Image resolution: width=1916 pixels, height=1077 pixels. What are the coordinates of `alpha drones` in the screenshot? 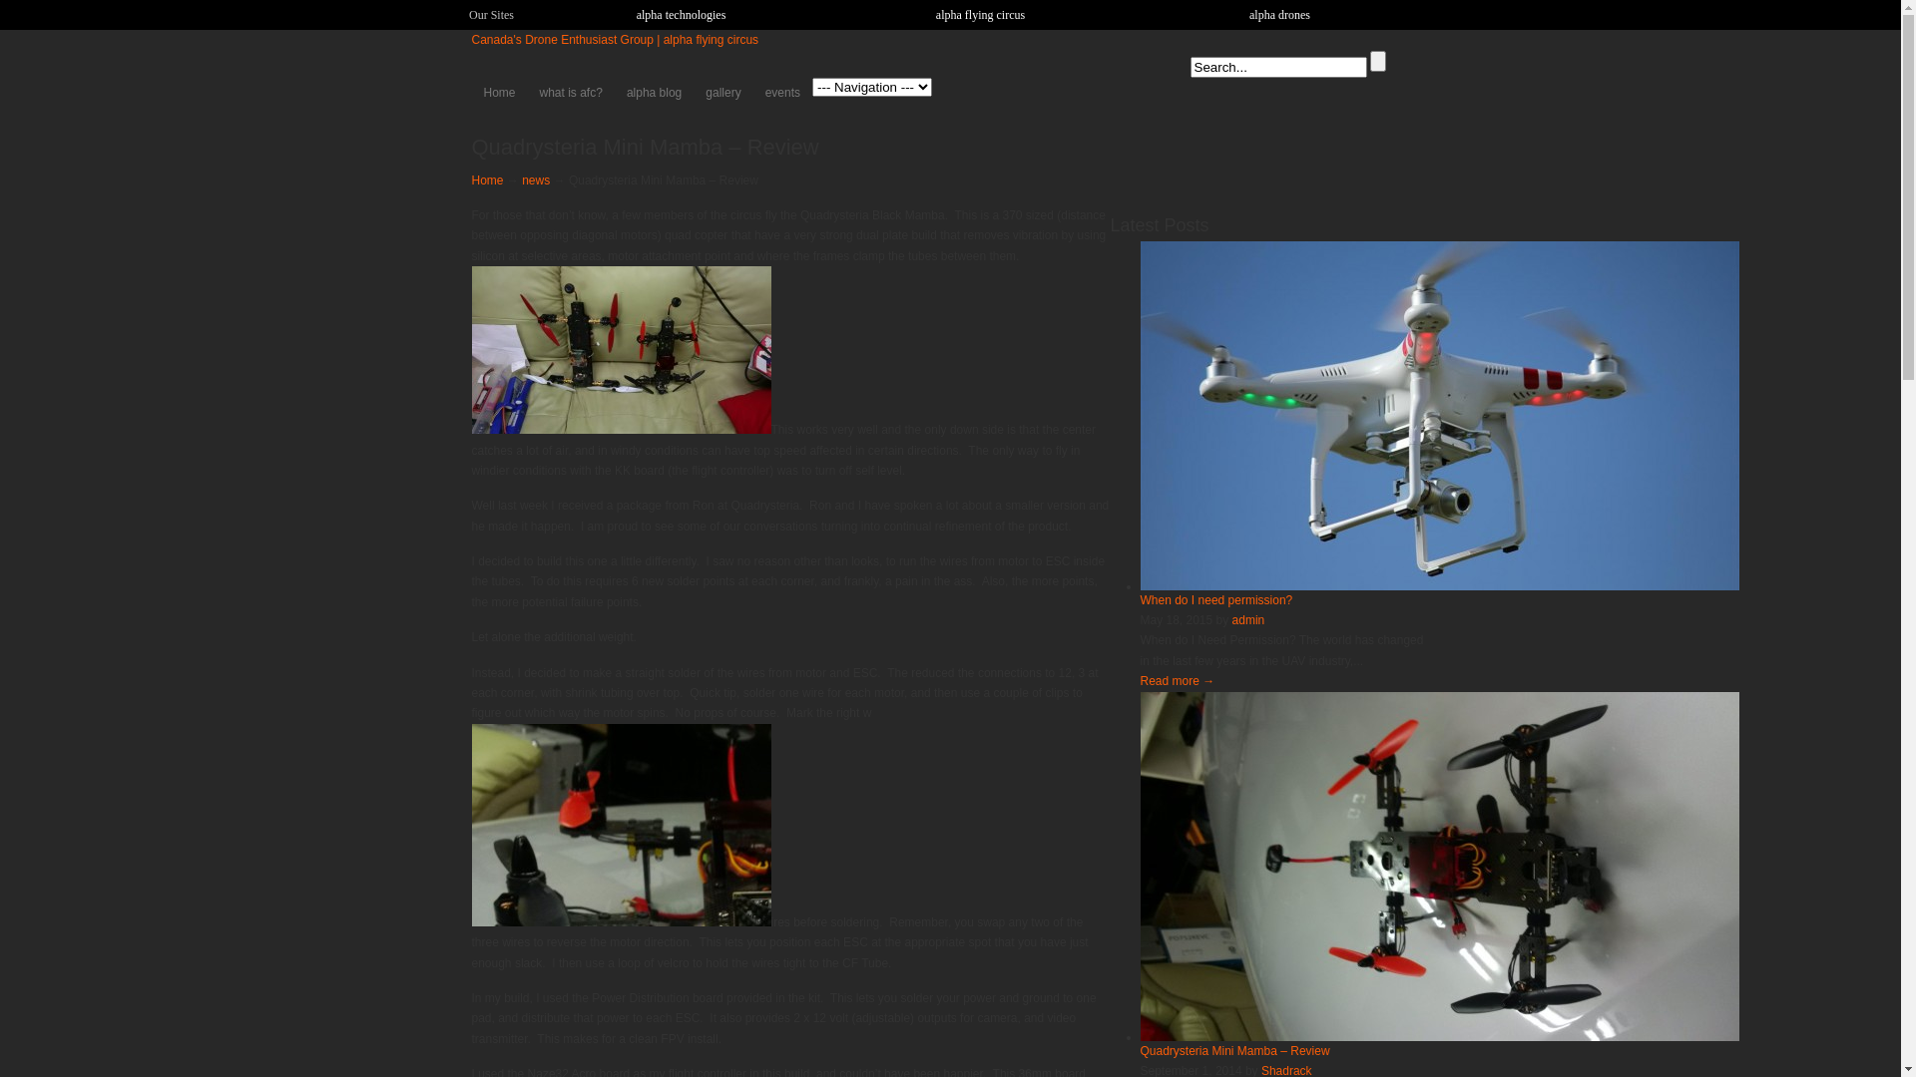 It's located at (1279, 15).